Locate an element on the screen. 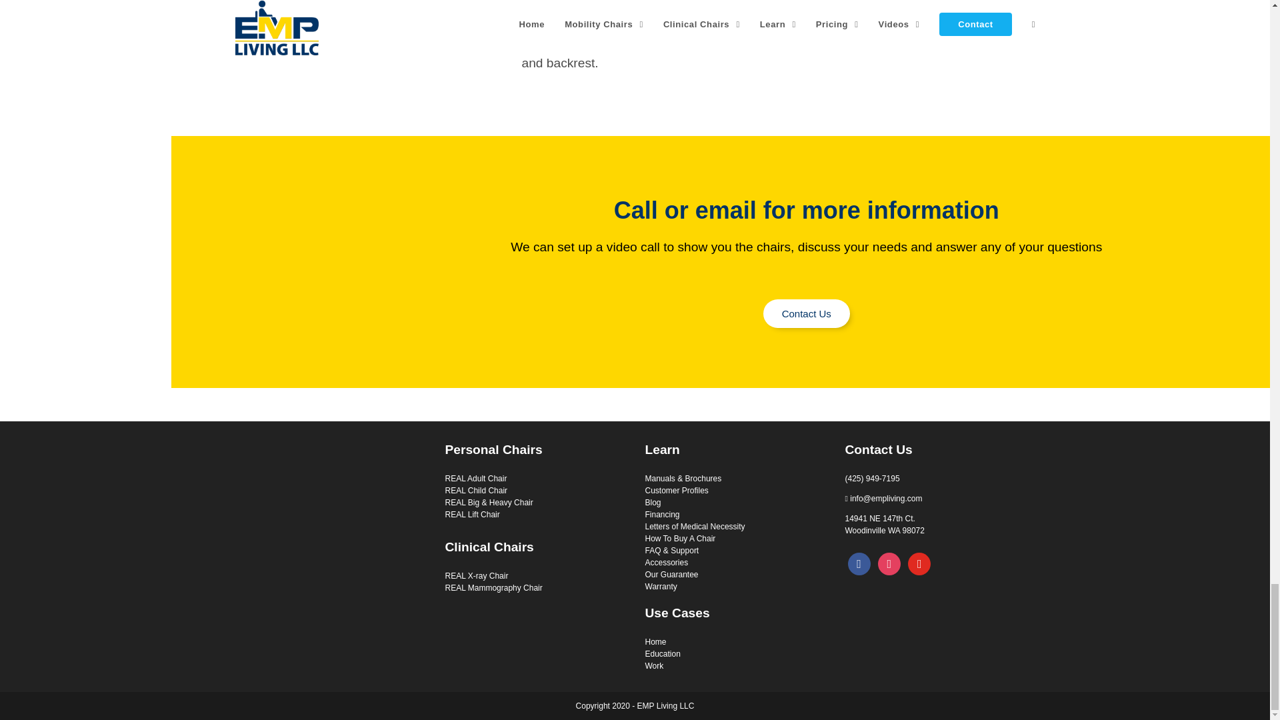 Image resolution: width=1280 pixels, height=720 pixels. Facebook is located at coordinates (859, 563).